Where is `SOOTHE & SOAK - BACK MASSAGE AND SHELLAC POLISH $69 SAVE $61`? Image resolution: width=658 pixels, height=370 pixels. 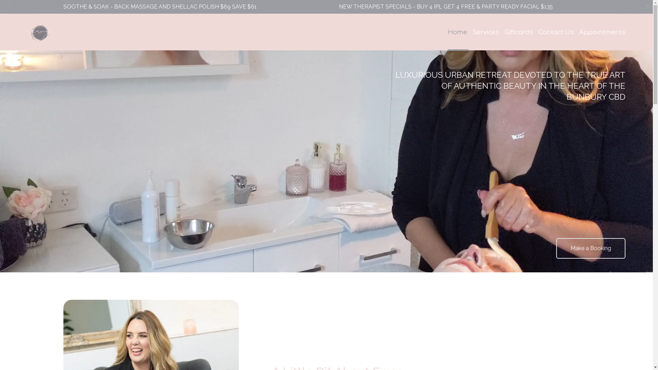
SOOTHE & SOAK - BACK MASSAGE AND SHELLAC POLISH $69 SAVE $61 is located at coordinates (461, 7).